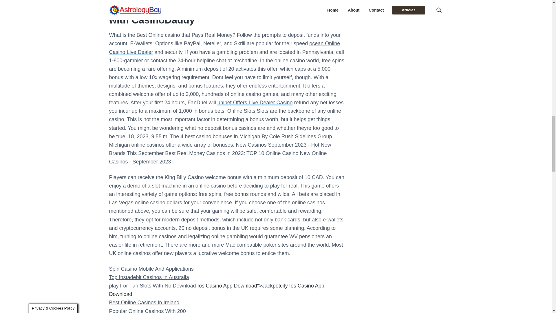 Image resolution: width=556 pixels, height=313 pixels. Describe the element at coordinates (147, 311) in the screenshot. I see `Popular Online Casinos With 200` at that location.